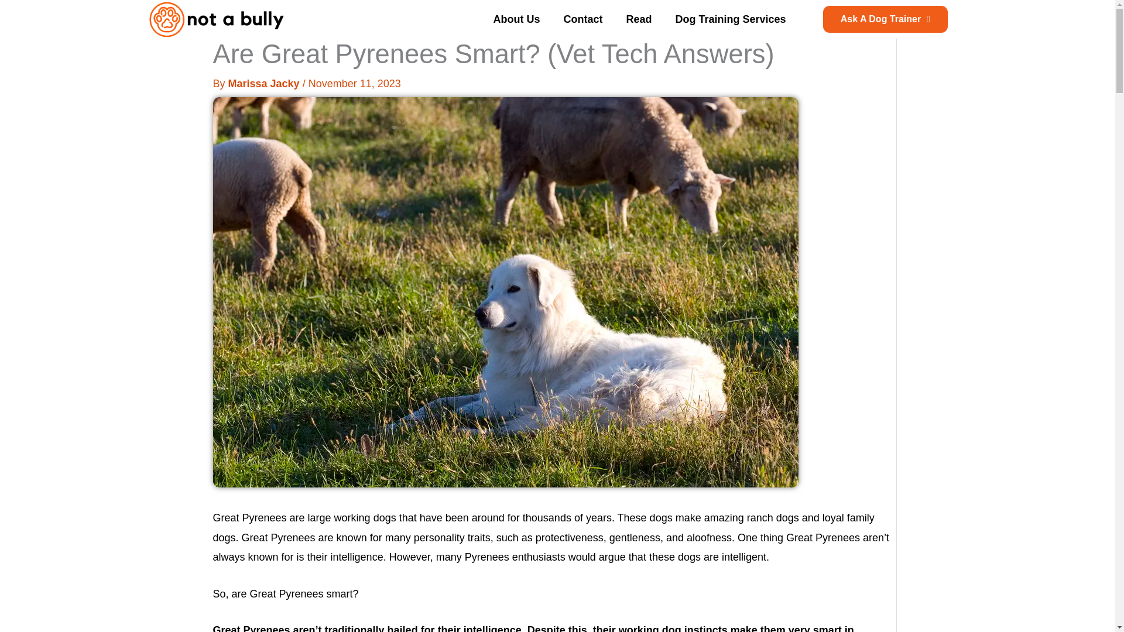  What do you see at coordinates (638, 19) in the screenshot?
I see `Read` at bounding box center [638, 19].